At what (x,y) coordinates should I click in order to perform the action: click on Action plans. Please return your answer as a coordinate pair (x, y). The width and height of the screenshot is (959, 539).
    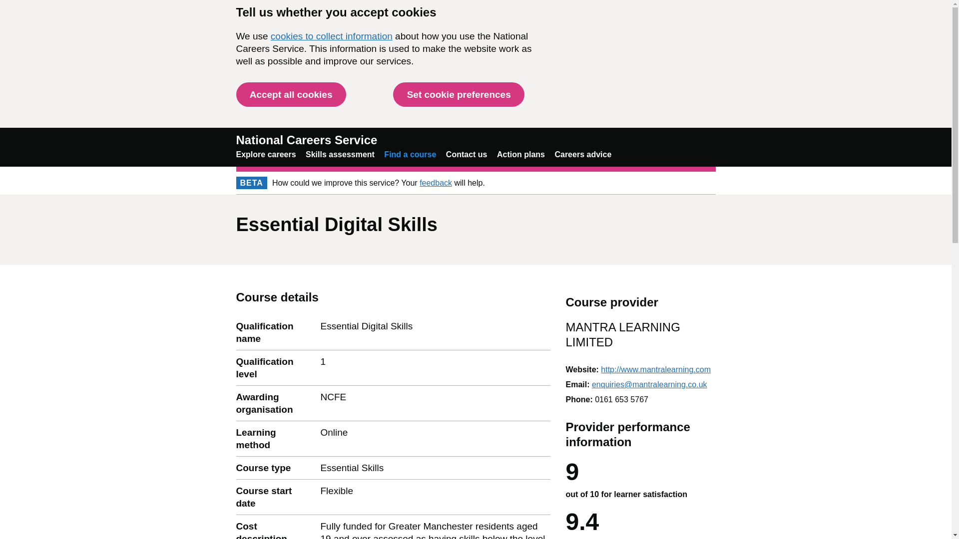
    Looking at the image, I should click on (520, 154).